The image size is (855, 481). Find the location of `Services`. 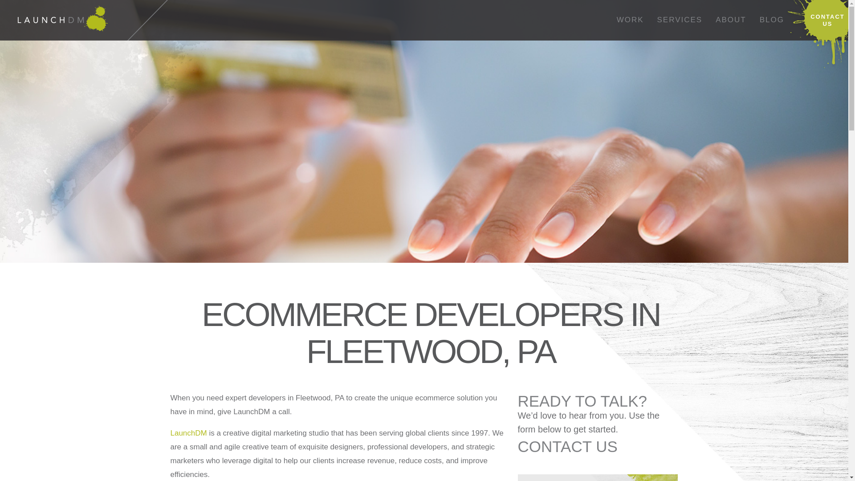

Services is located at coordinates (680, 20).